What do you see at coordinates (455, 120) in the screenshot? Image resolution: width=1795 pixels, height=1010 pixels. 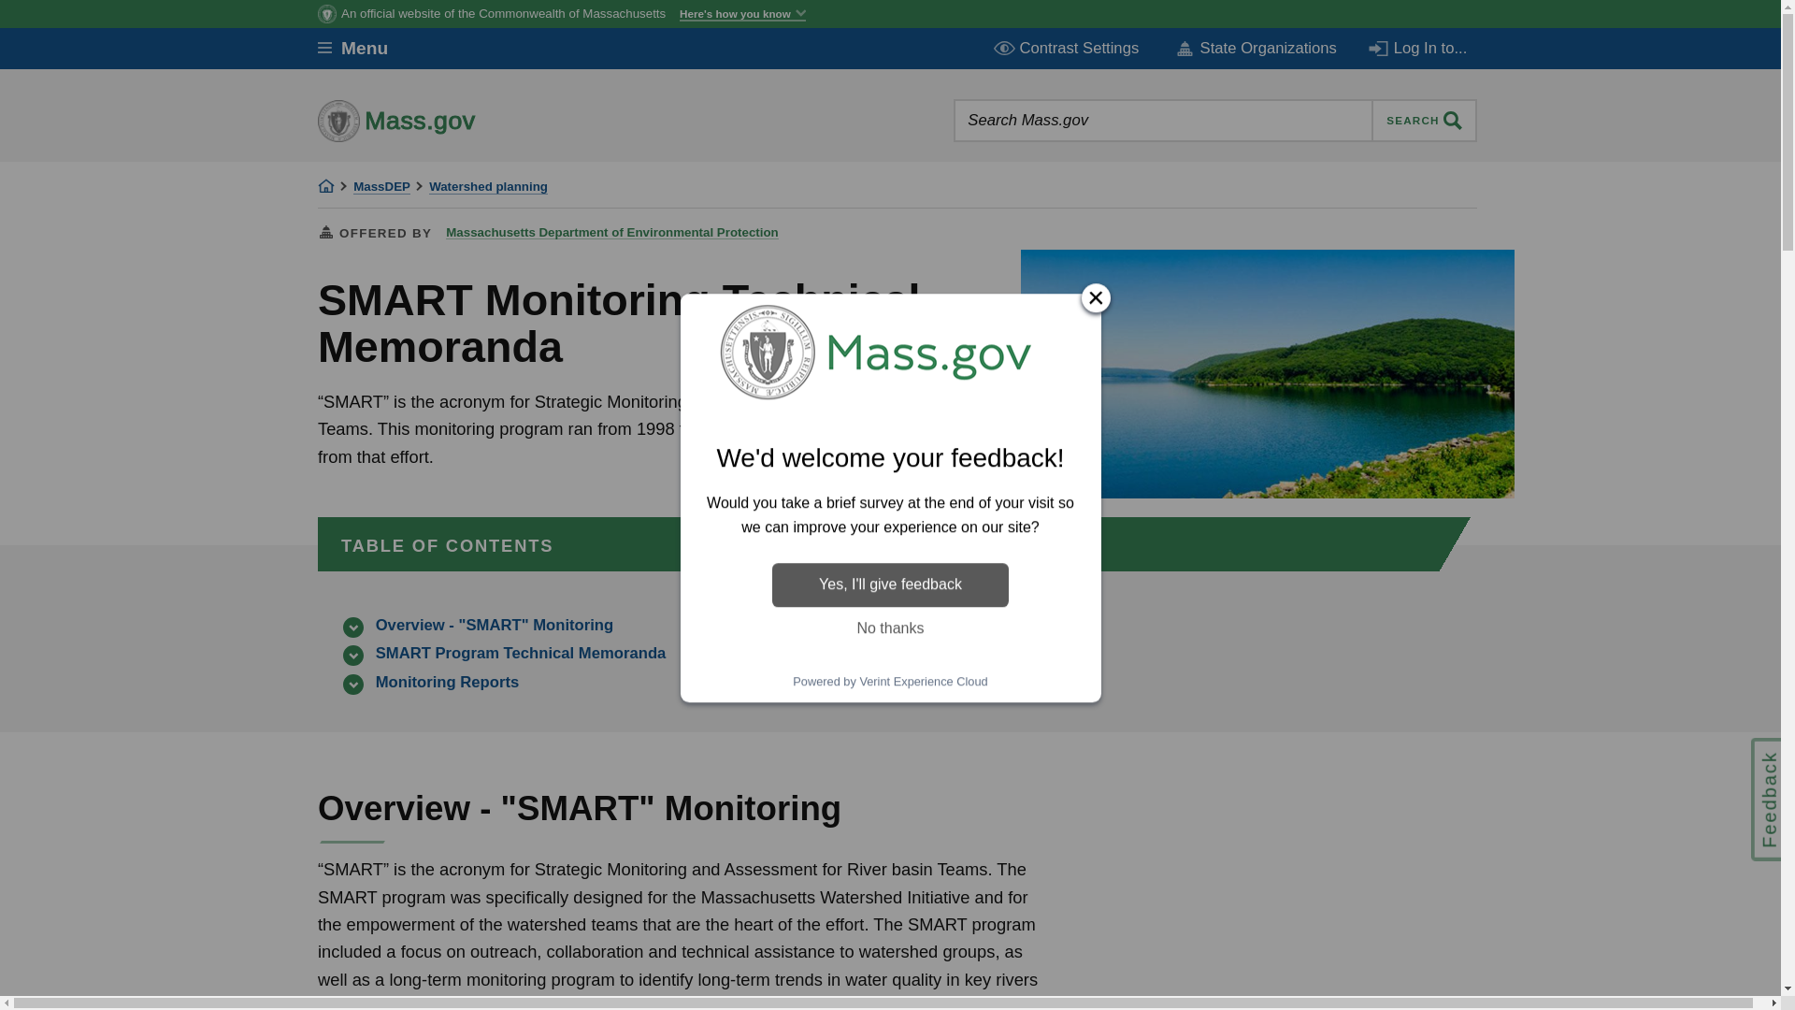 I see `Mass.gov home page` at bounding box center [455, 120].